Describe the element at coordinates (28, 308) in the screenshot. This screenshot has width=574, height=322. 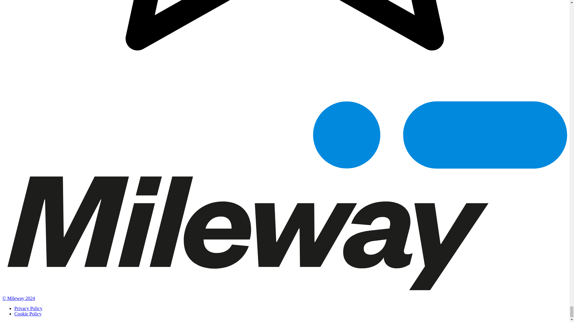
I see `Privacy Policy` at that location.